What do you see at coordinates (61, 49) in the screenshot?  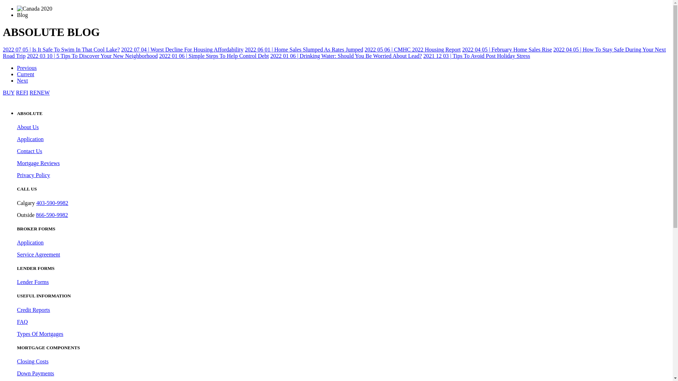 I see `2022 07 05 | Is It Safe To Swim In That Cool Lake?` at bounding box center [61, 49].